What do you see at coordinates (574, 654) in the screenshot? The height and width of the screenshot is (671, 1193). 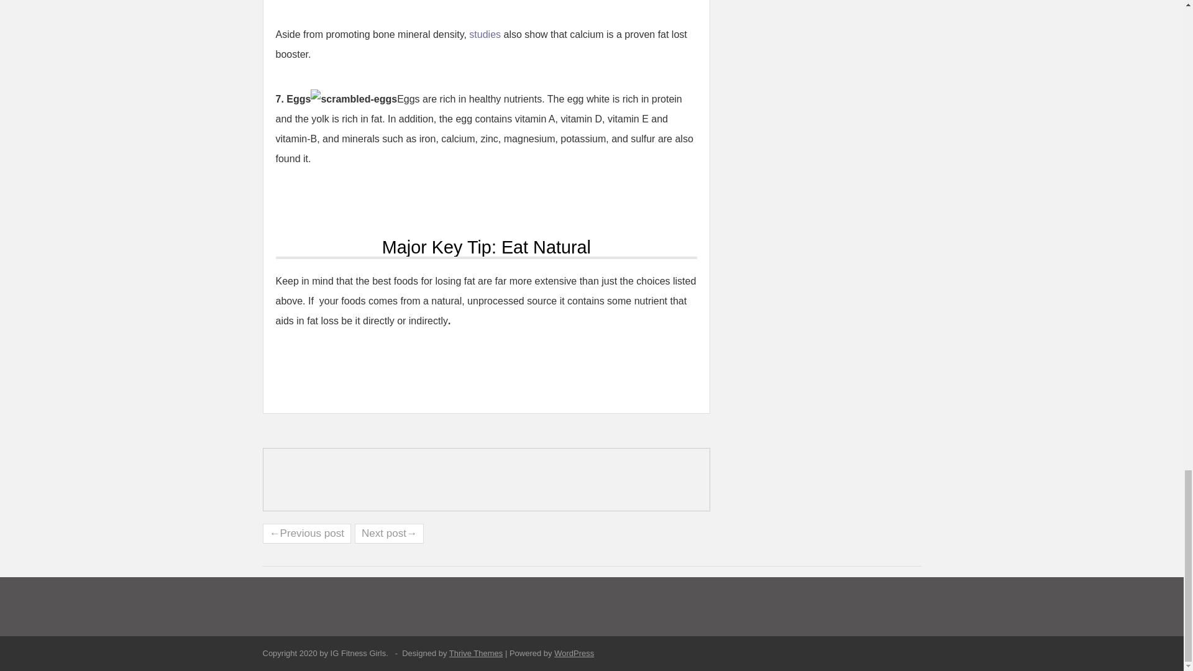 I see `WordPress` at bounding box center [574, 654].